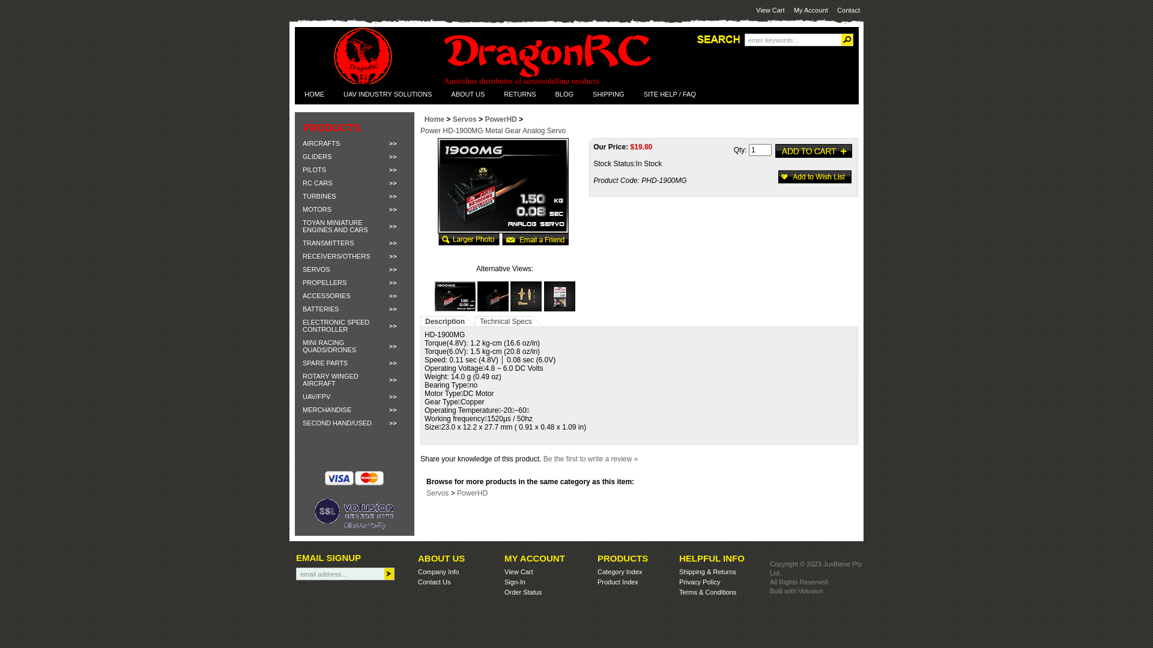 This screenshot has height=648, width=1153. Describe the element at coordinates (354, 309) in the screenshot. I see `BATTERIES` at that location.